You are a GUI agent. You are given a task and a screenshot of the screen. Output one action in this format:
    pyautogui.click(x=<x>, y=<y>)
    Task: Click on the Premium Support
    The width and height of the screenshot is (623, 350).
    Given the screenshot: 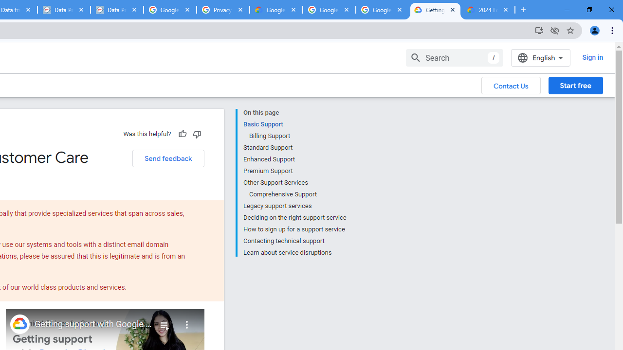 What is the action you would take?
    pyautogui.click(x=294, y=171)
    